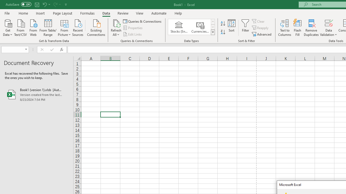  I want to click on Remove Duplicates, so click(311, 27).